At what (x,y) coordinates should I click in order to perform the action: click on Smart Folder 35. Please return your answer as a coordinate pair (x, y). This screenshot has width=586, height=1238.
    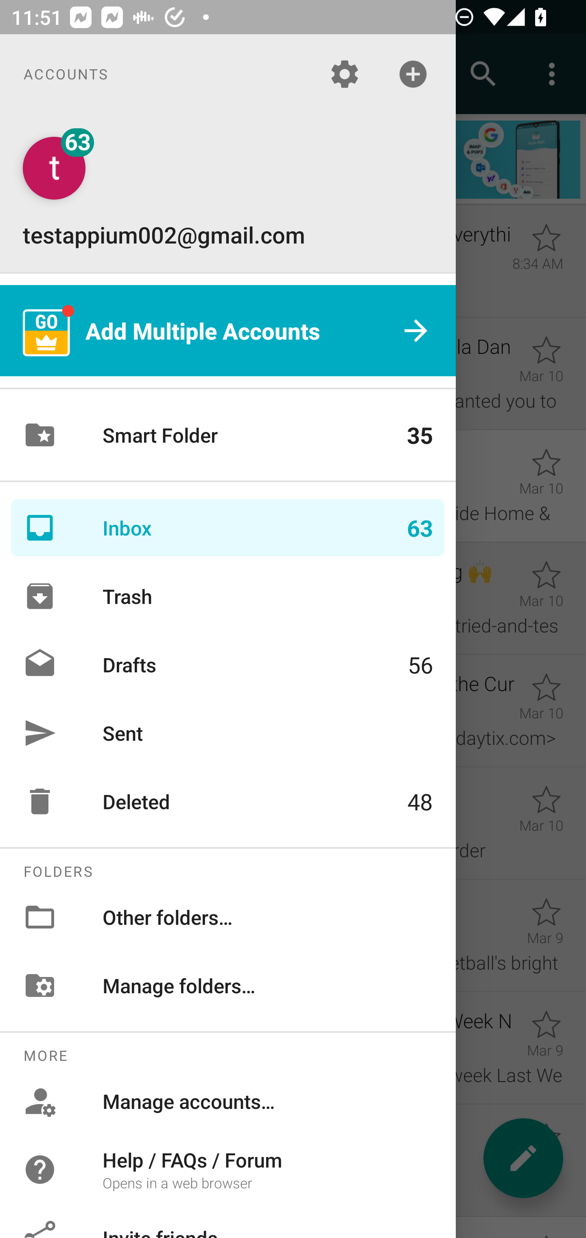
    Looking at the image, I should click on (228, 435).